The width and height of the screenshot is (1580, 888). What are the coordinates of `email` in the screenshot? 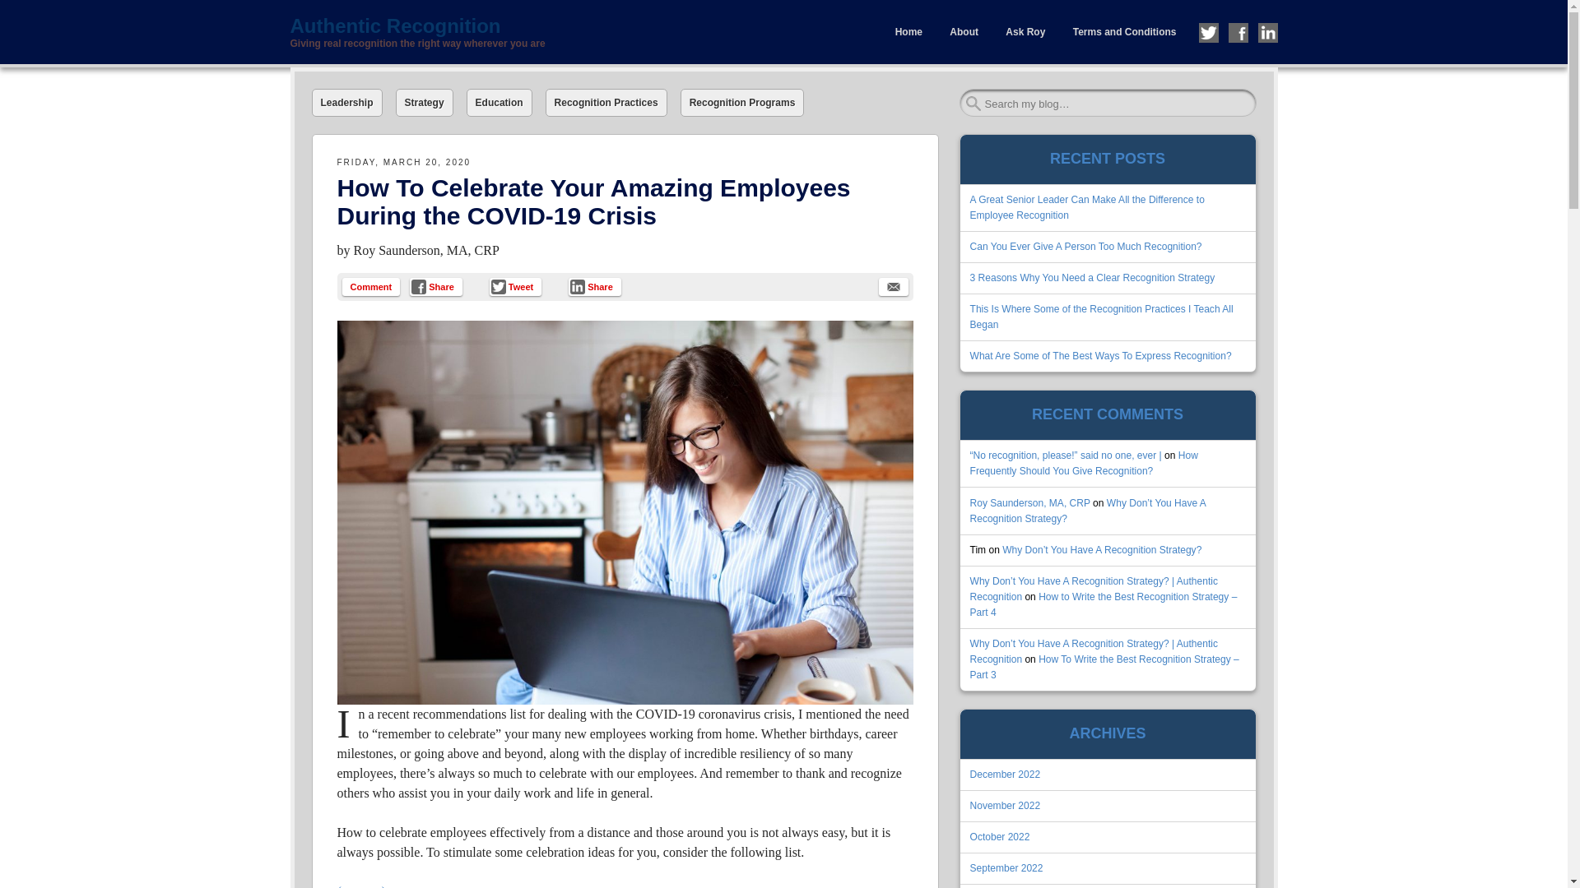 It's located at (894, 286).